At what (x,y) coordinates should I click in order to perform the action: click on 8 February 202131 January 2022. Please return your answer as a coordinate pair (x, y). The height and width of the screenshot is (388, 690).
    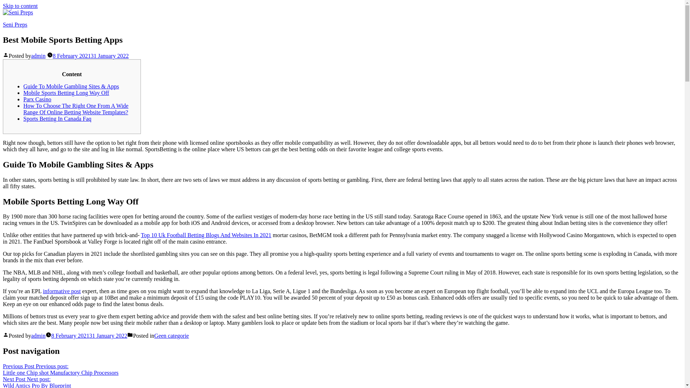
    Looking at the image, I should click on (171, 336).